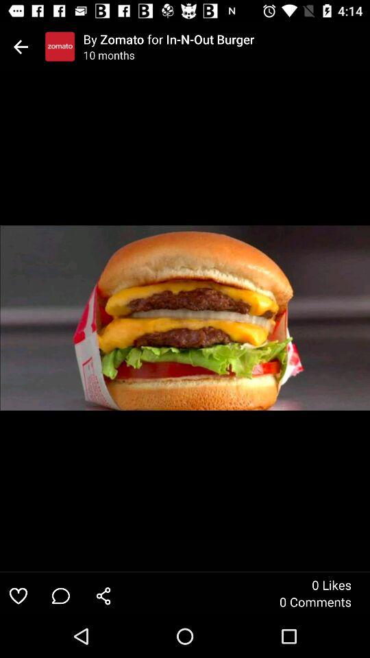 This screenshot has width=370, height=658. Describe the element at coordinates (103, 595) in the screenshot. I see `press icon to the left of 0 comments item` at that location.